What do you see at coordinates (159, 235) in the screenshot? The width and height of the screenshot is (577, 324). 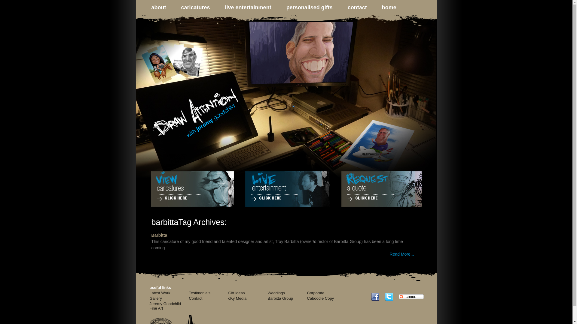 I see `Barbitta` at bounding box center [159, 235].